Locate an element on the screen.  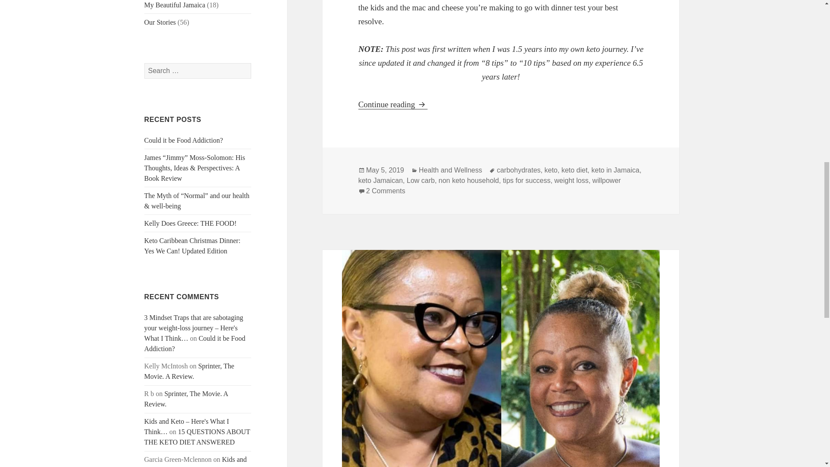
Could it be Food Addiction? is located at coordinates (184, 140).